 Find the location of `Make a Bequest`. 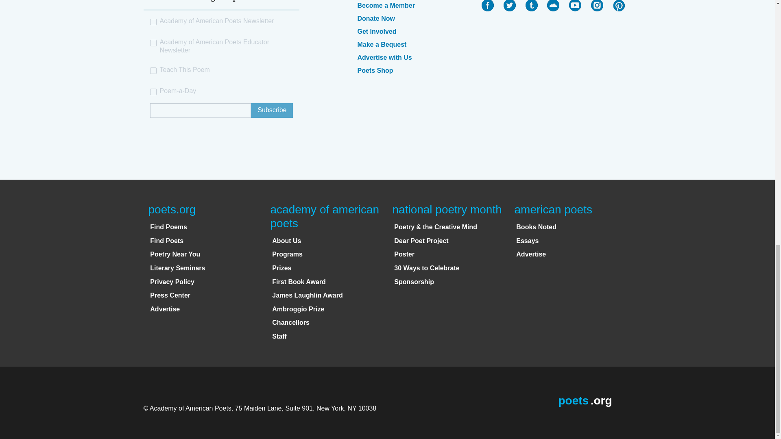

Make a Bequest is located at coordinates (382, 44).